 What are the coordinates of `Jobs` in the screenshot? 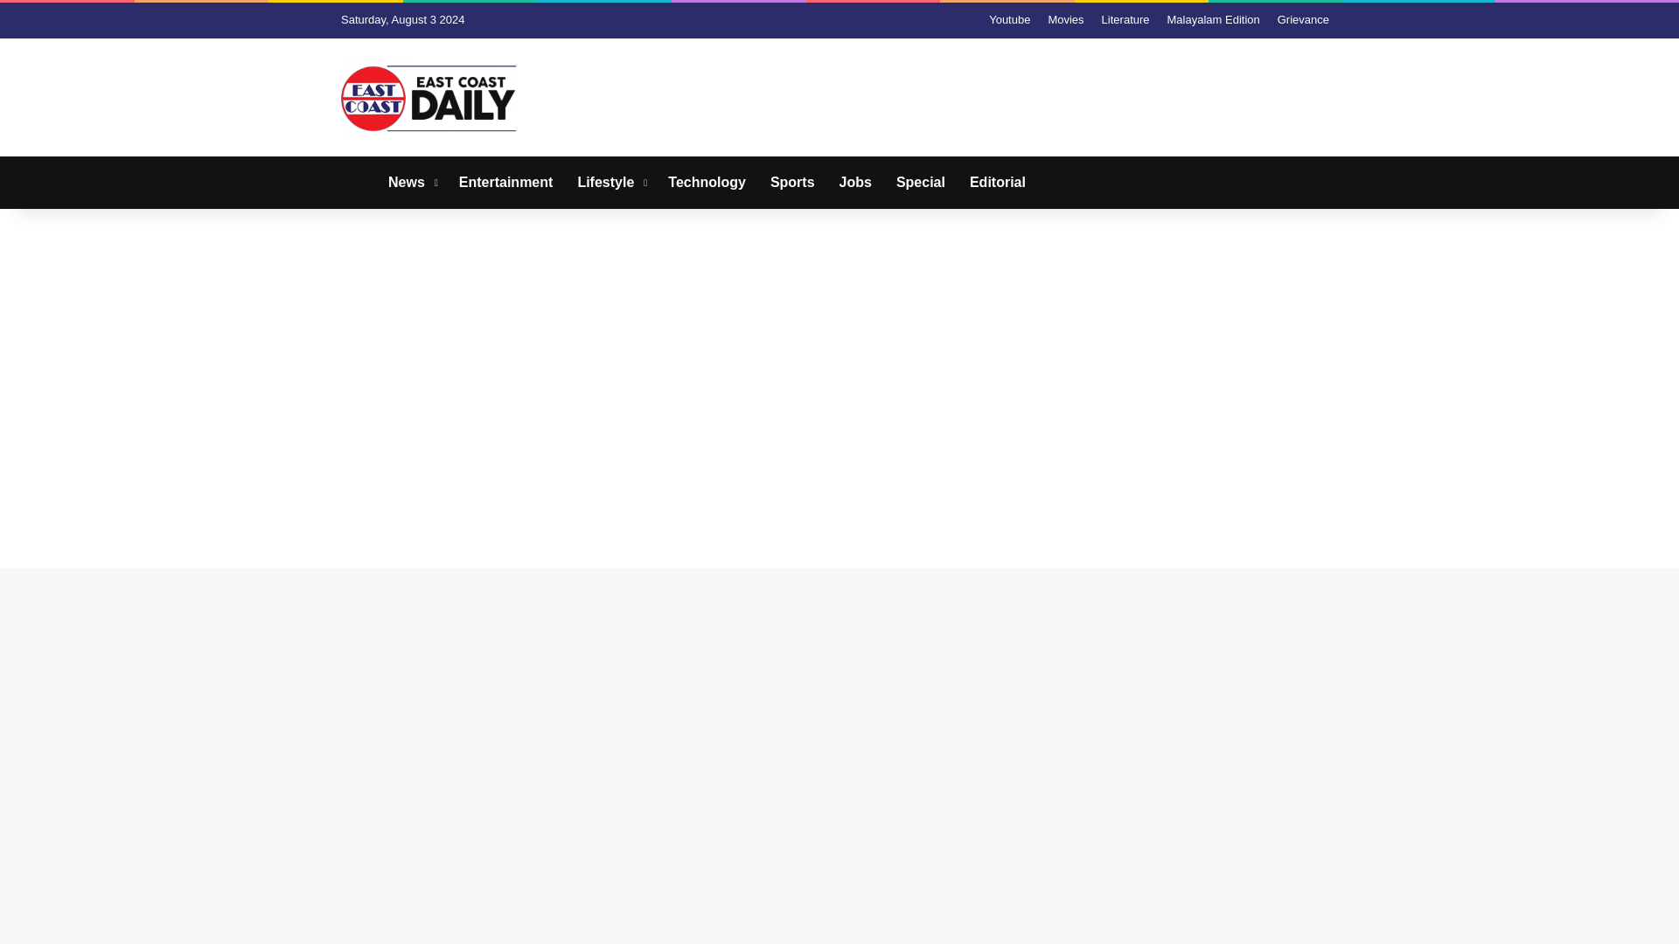 It's located at (855, 182).